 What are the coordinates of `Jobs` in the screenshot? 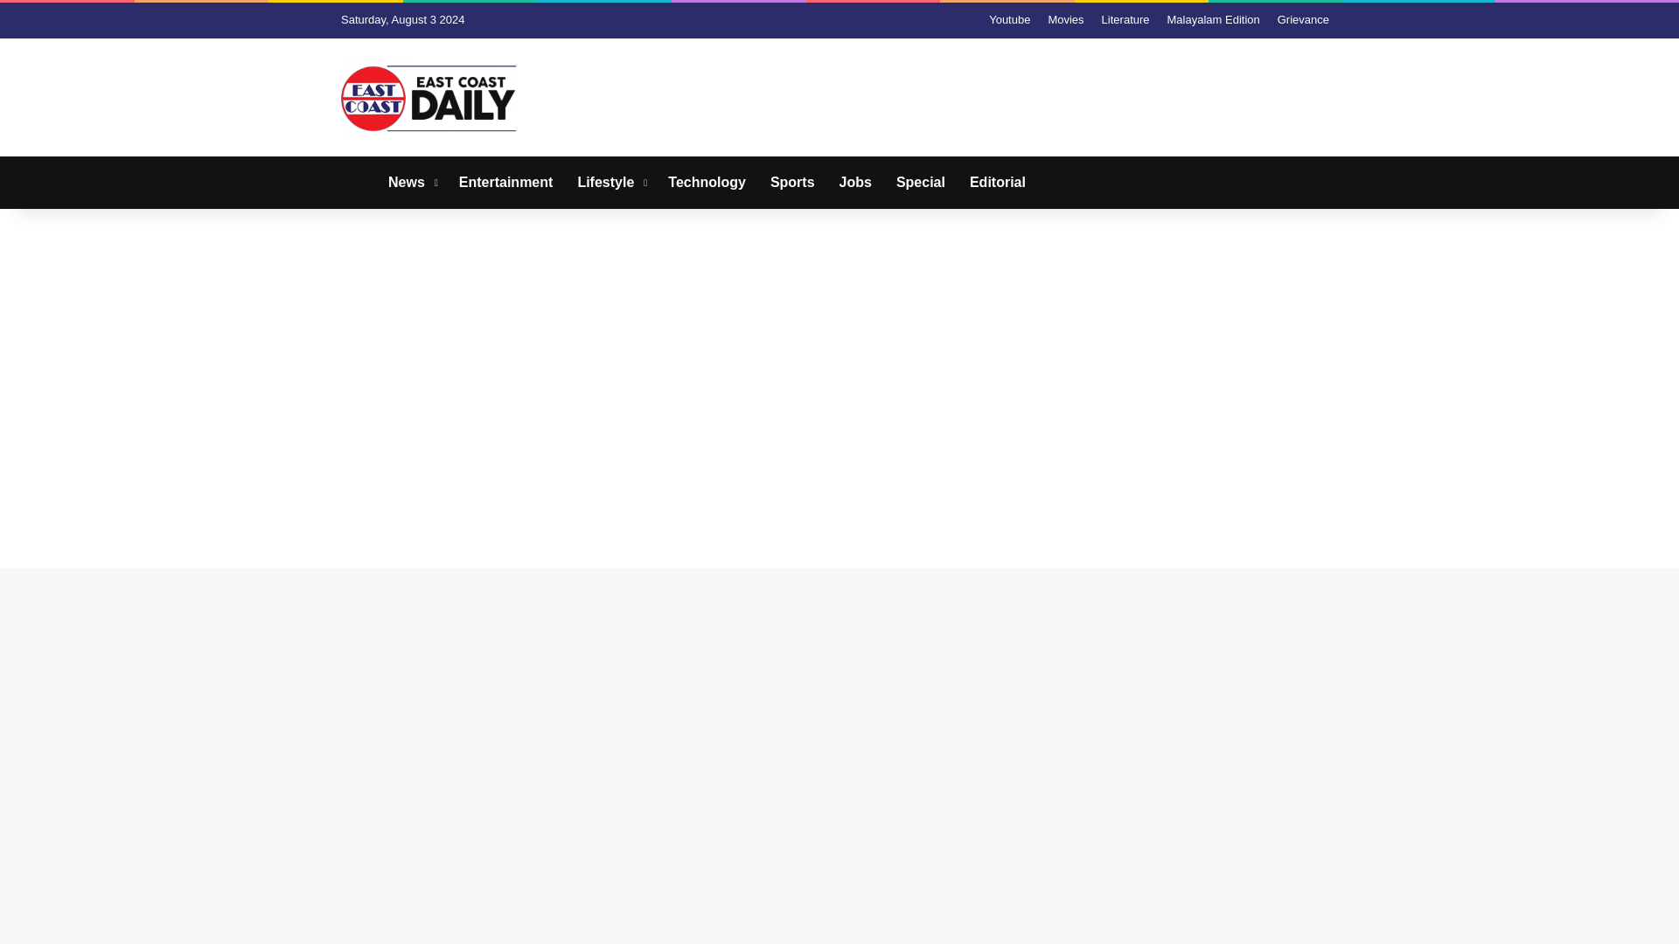 It's located at (855, 182).